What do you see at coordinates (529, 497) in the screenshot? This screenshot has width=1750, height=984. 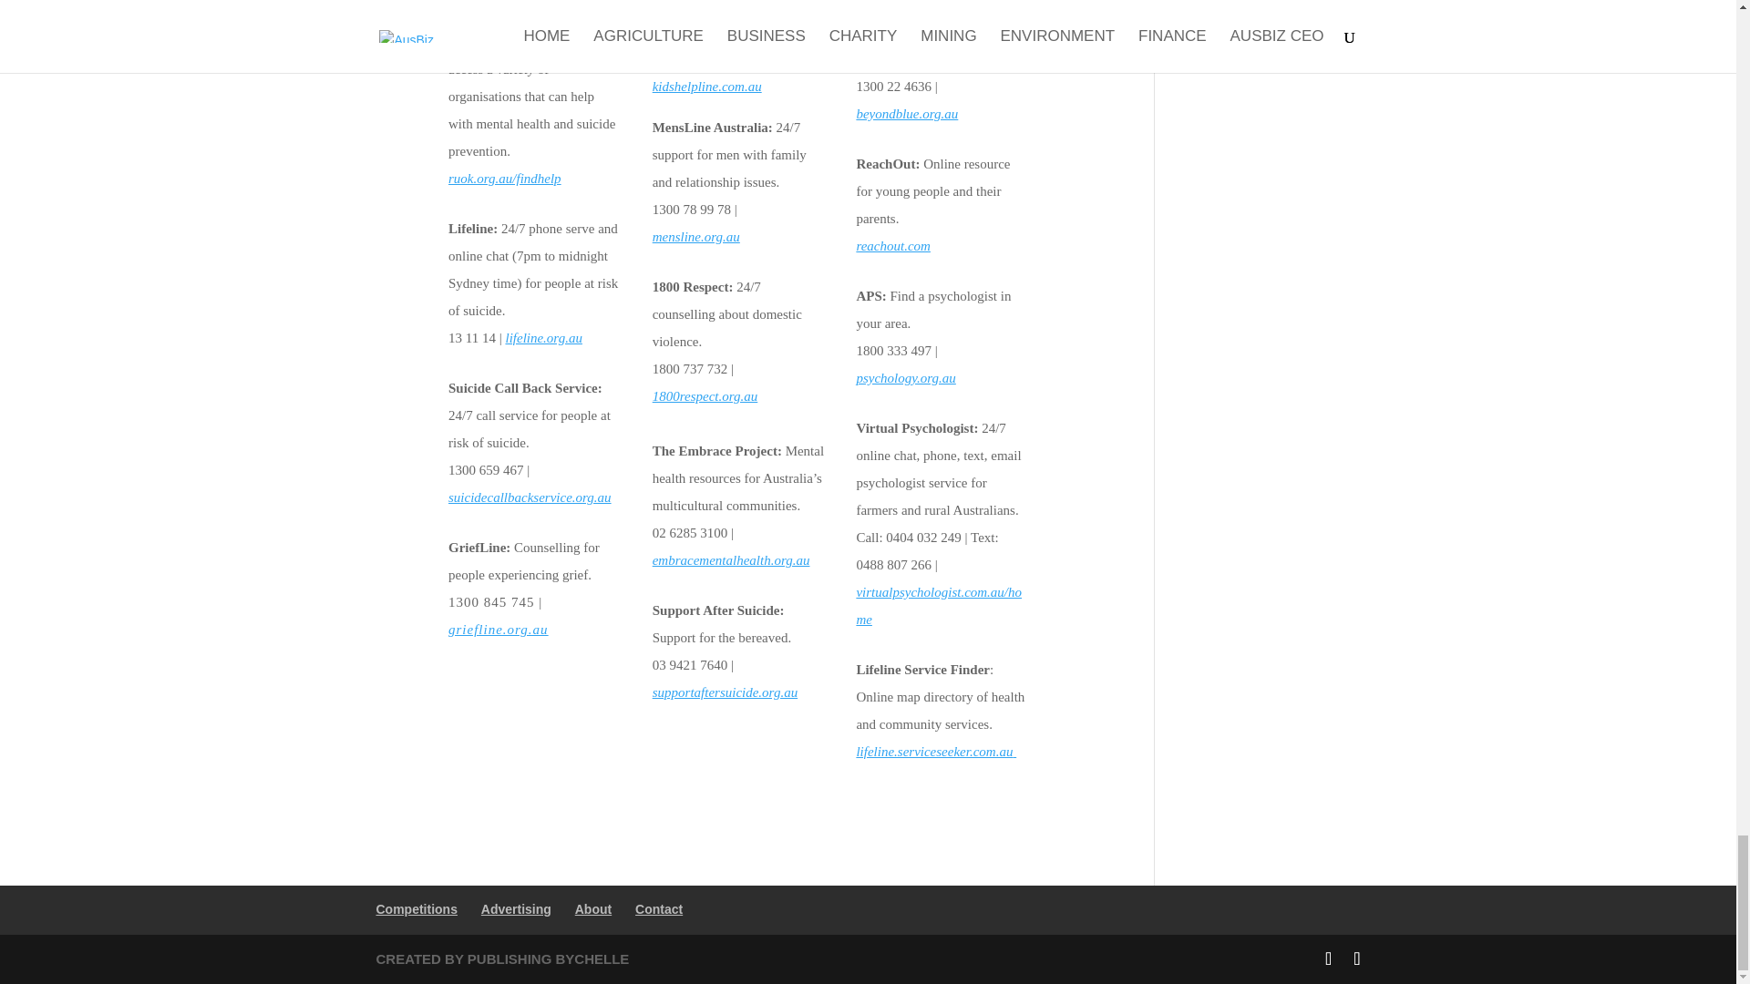 I see `suicidecallbackservice.org.au` at bounding box center [529, 497].